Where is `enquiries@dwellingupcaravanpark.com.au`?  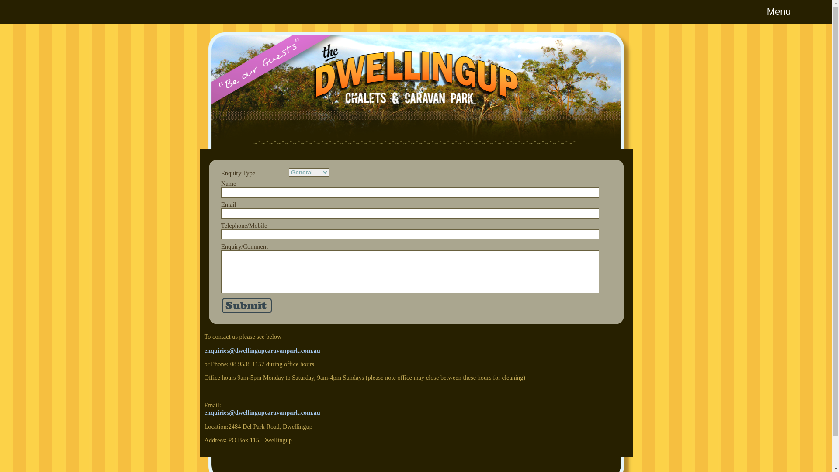
enquiries@dwellingupcaravanpark.com.au is located at coordinates (262, 351).